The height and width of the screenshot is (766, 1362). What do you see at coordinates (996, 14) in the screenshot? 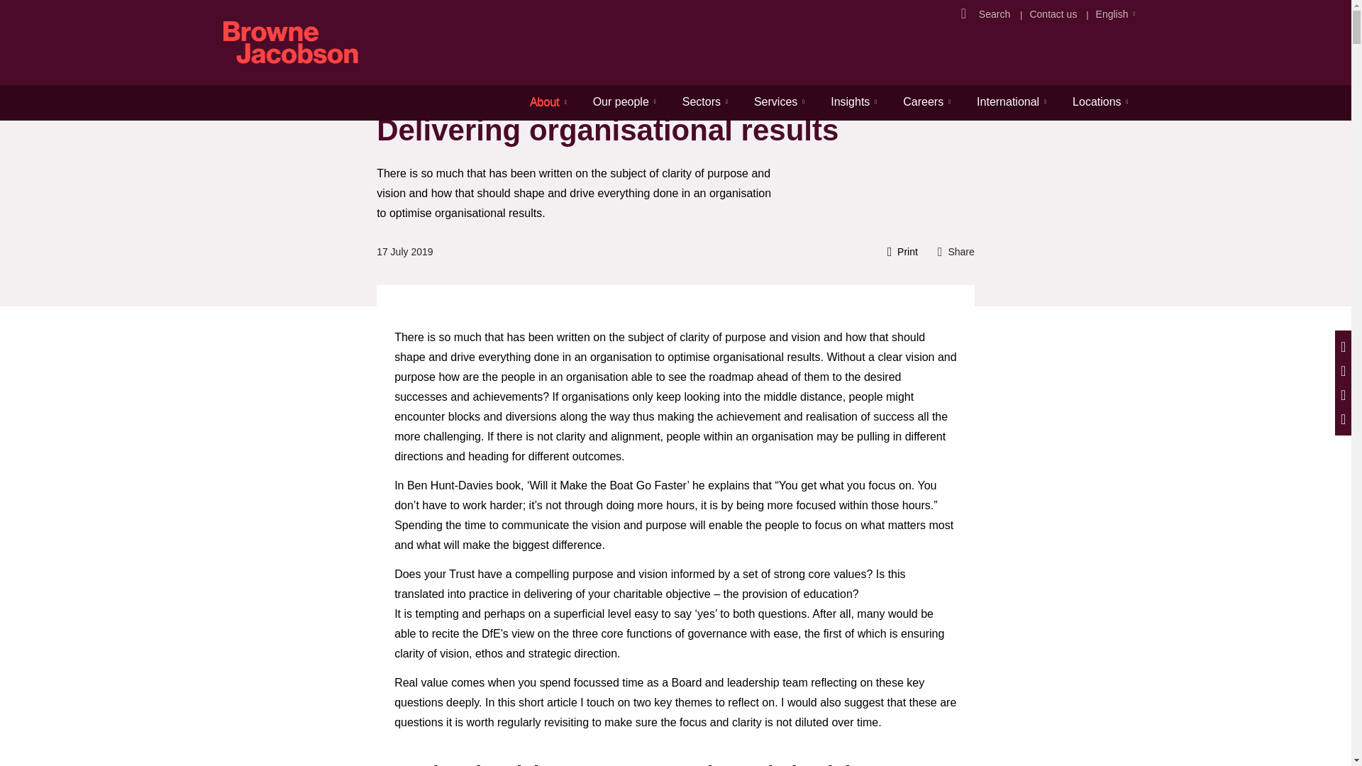
I see `Search` at bounding box center [996, 14].